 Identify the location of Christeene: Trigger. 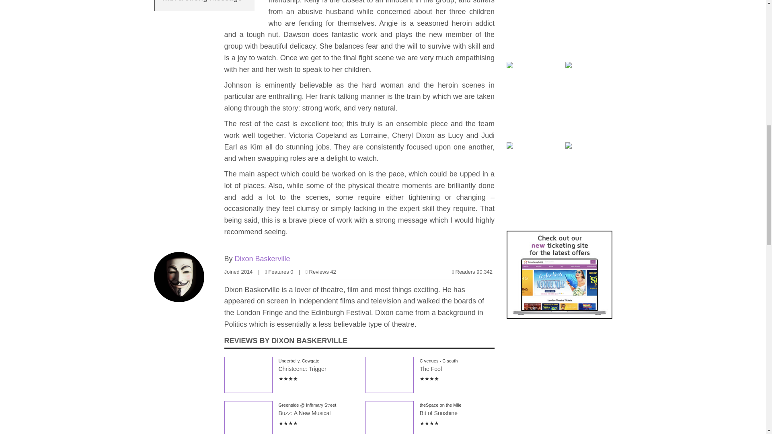
(248, 375).